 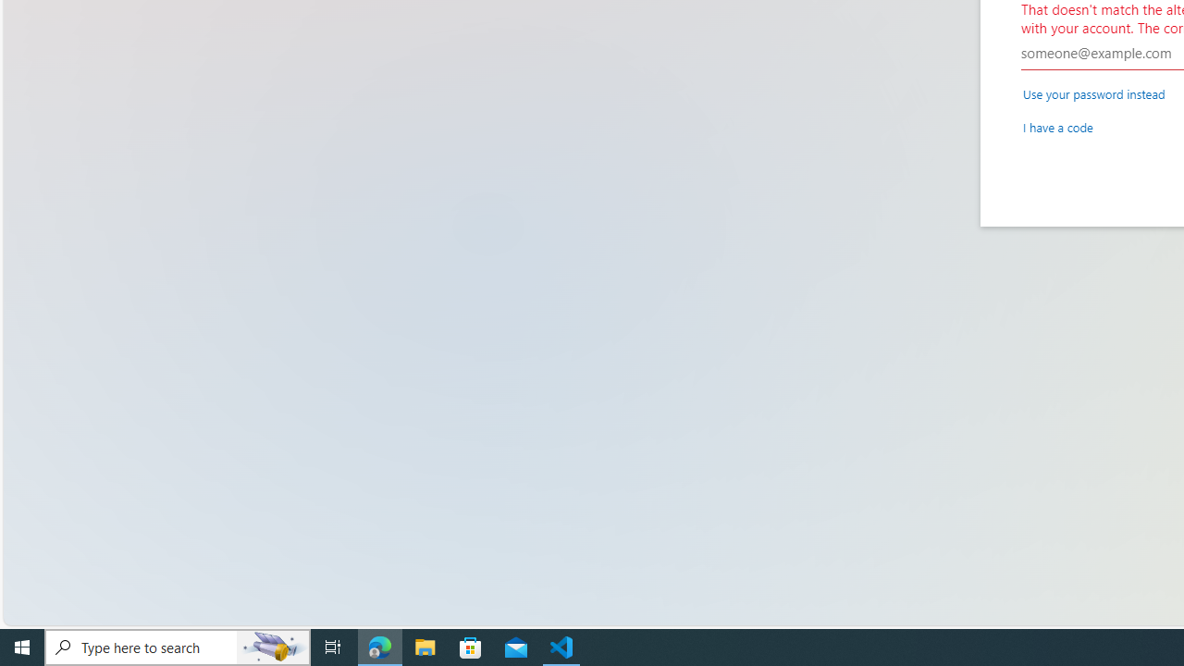 I want to click on I have a code, so click(x=1057, y=127).